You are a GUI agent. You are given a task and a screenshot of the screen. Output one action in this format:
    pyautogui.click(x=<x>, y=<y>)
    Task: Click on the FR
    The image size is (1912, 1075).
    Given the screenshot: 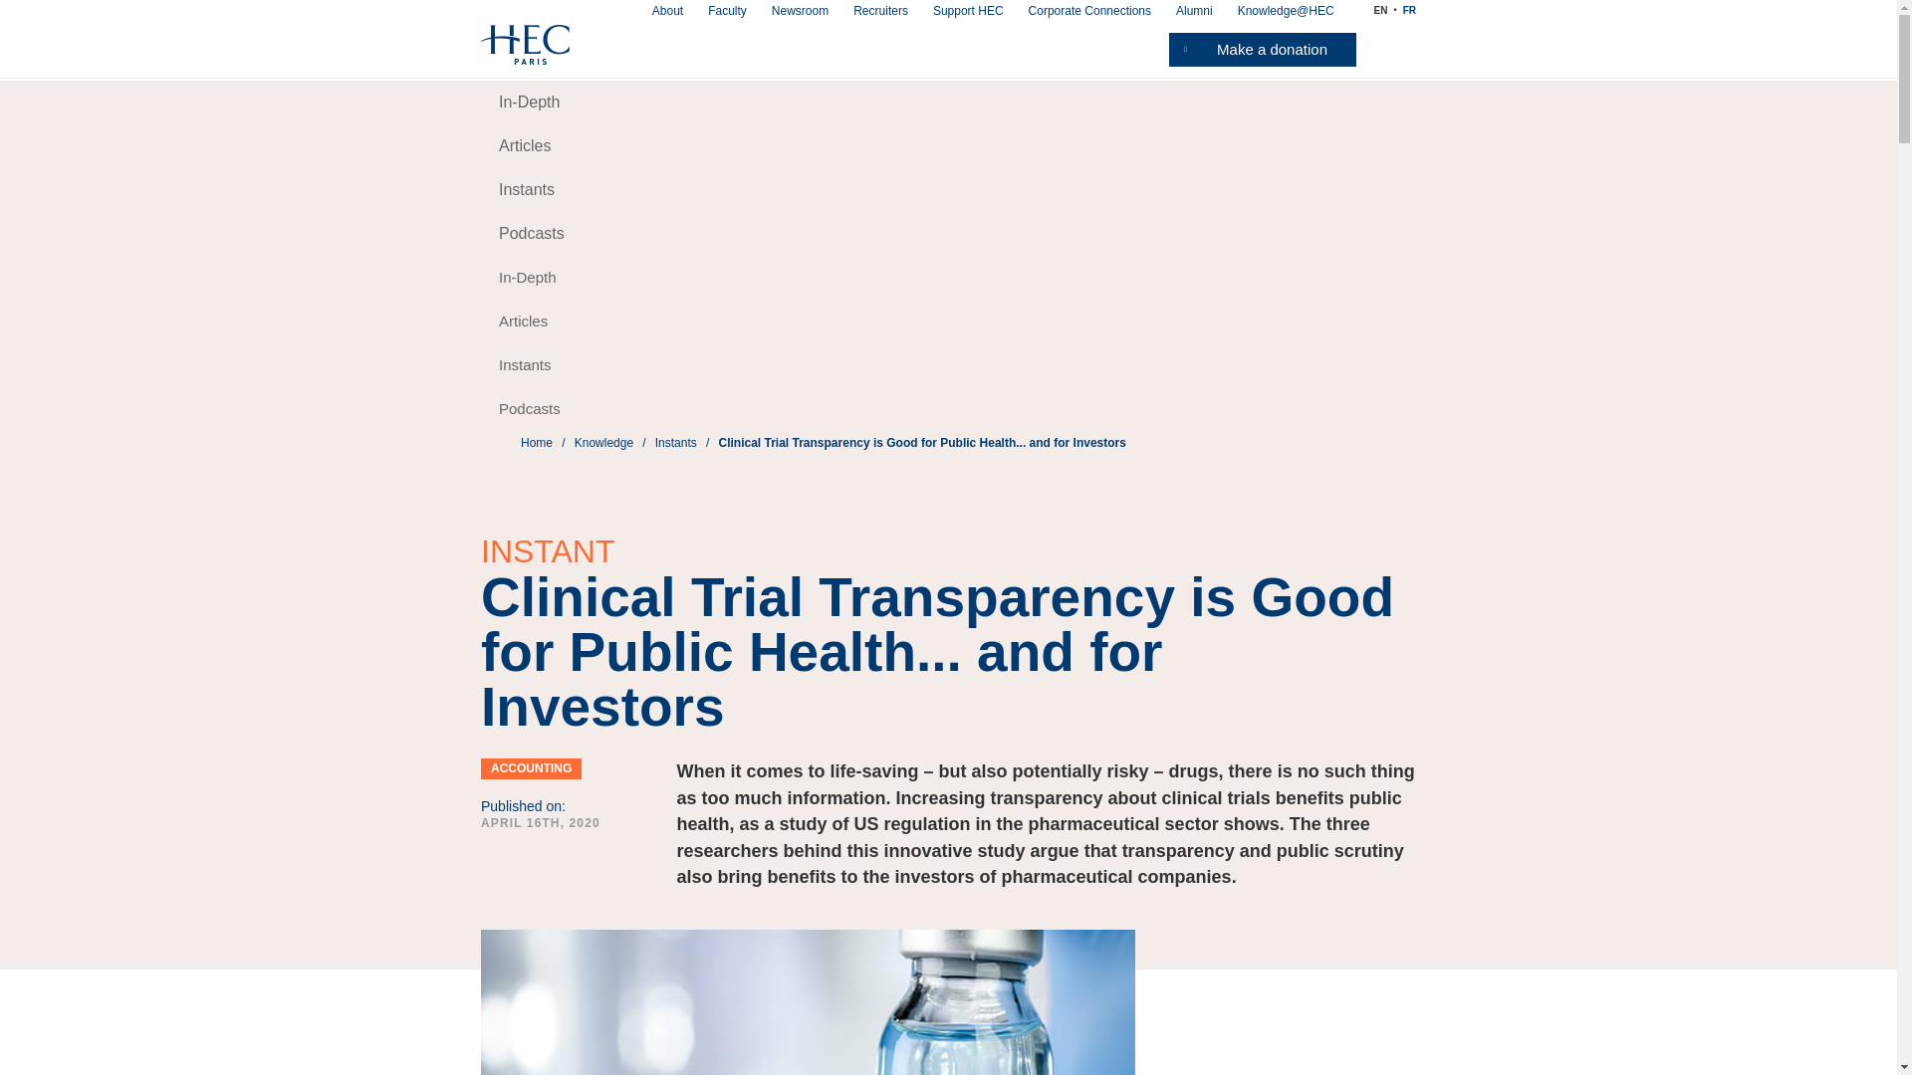 What is the action you would take?
    pyautogui.click(x=1410, y=10)
    